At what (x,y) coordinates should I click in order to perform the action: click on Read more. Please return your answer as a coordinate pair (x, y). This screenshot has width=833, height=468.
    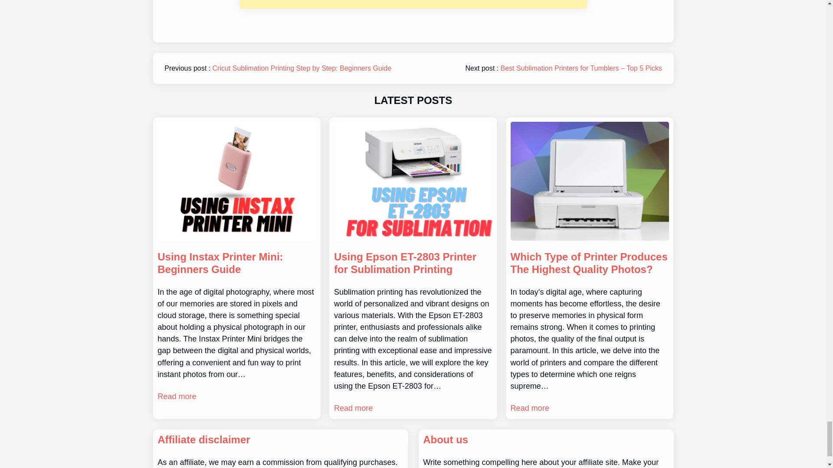
    Looking at the image, I should click on (353, 408).